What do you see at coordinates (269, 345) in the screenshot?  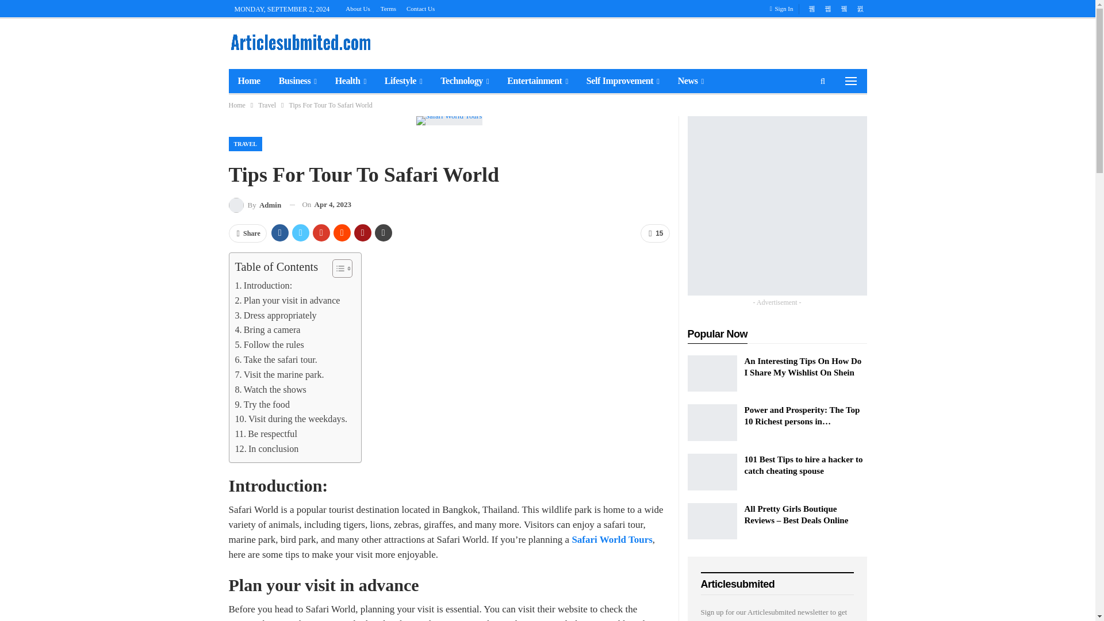 I see `Follow the rules` at bounding box center [269, 345].